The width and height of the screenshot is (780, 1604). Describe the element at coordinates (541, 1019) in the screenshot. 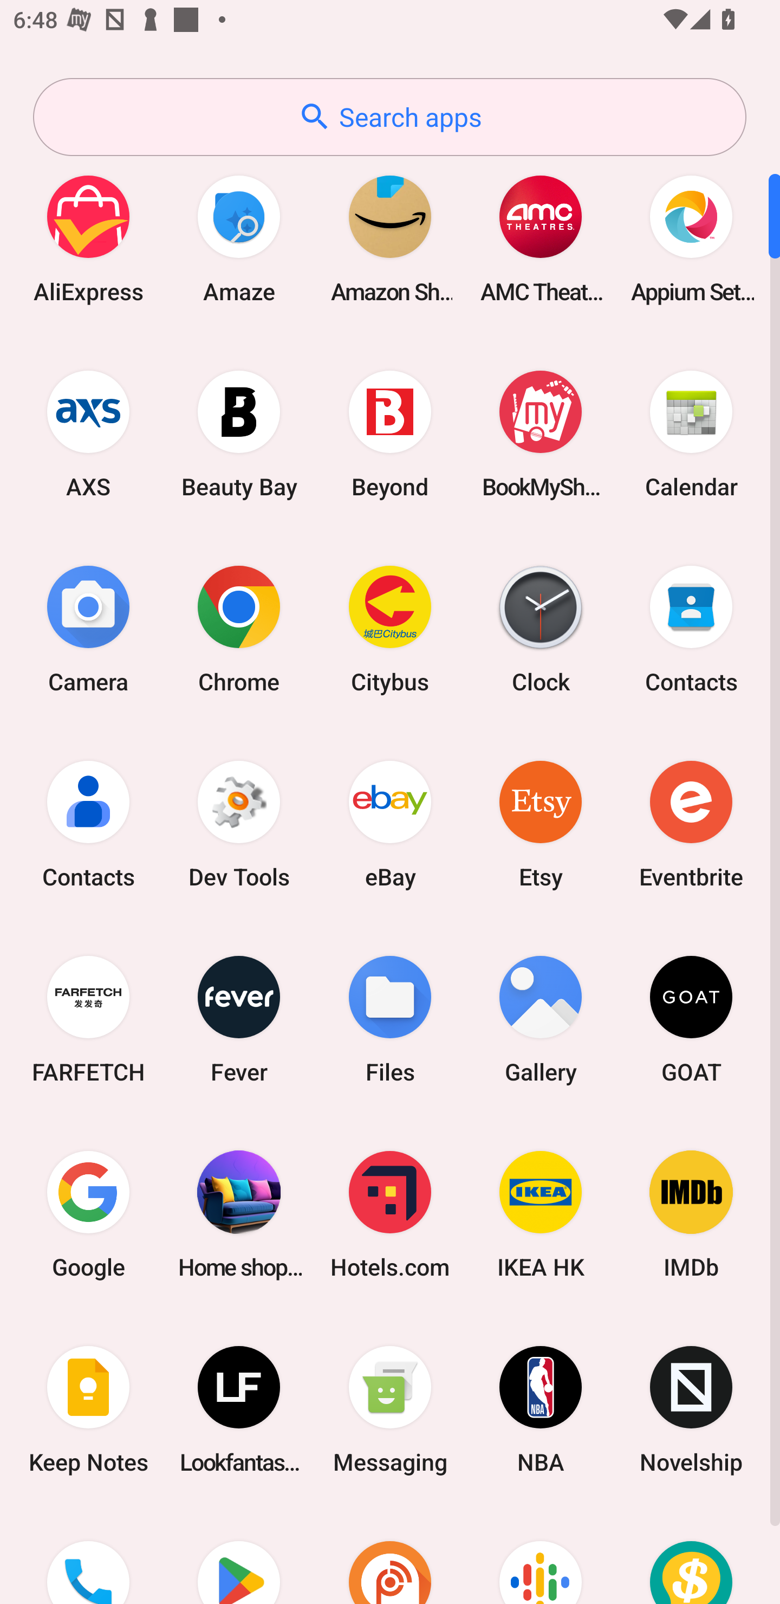

I see `Gallery` at that location.